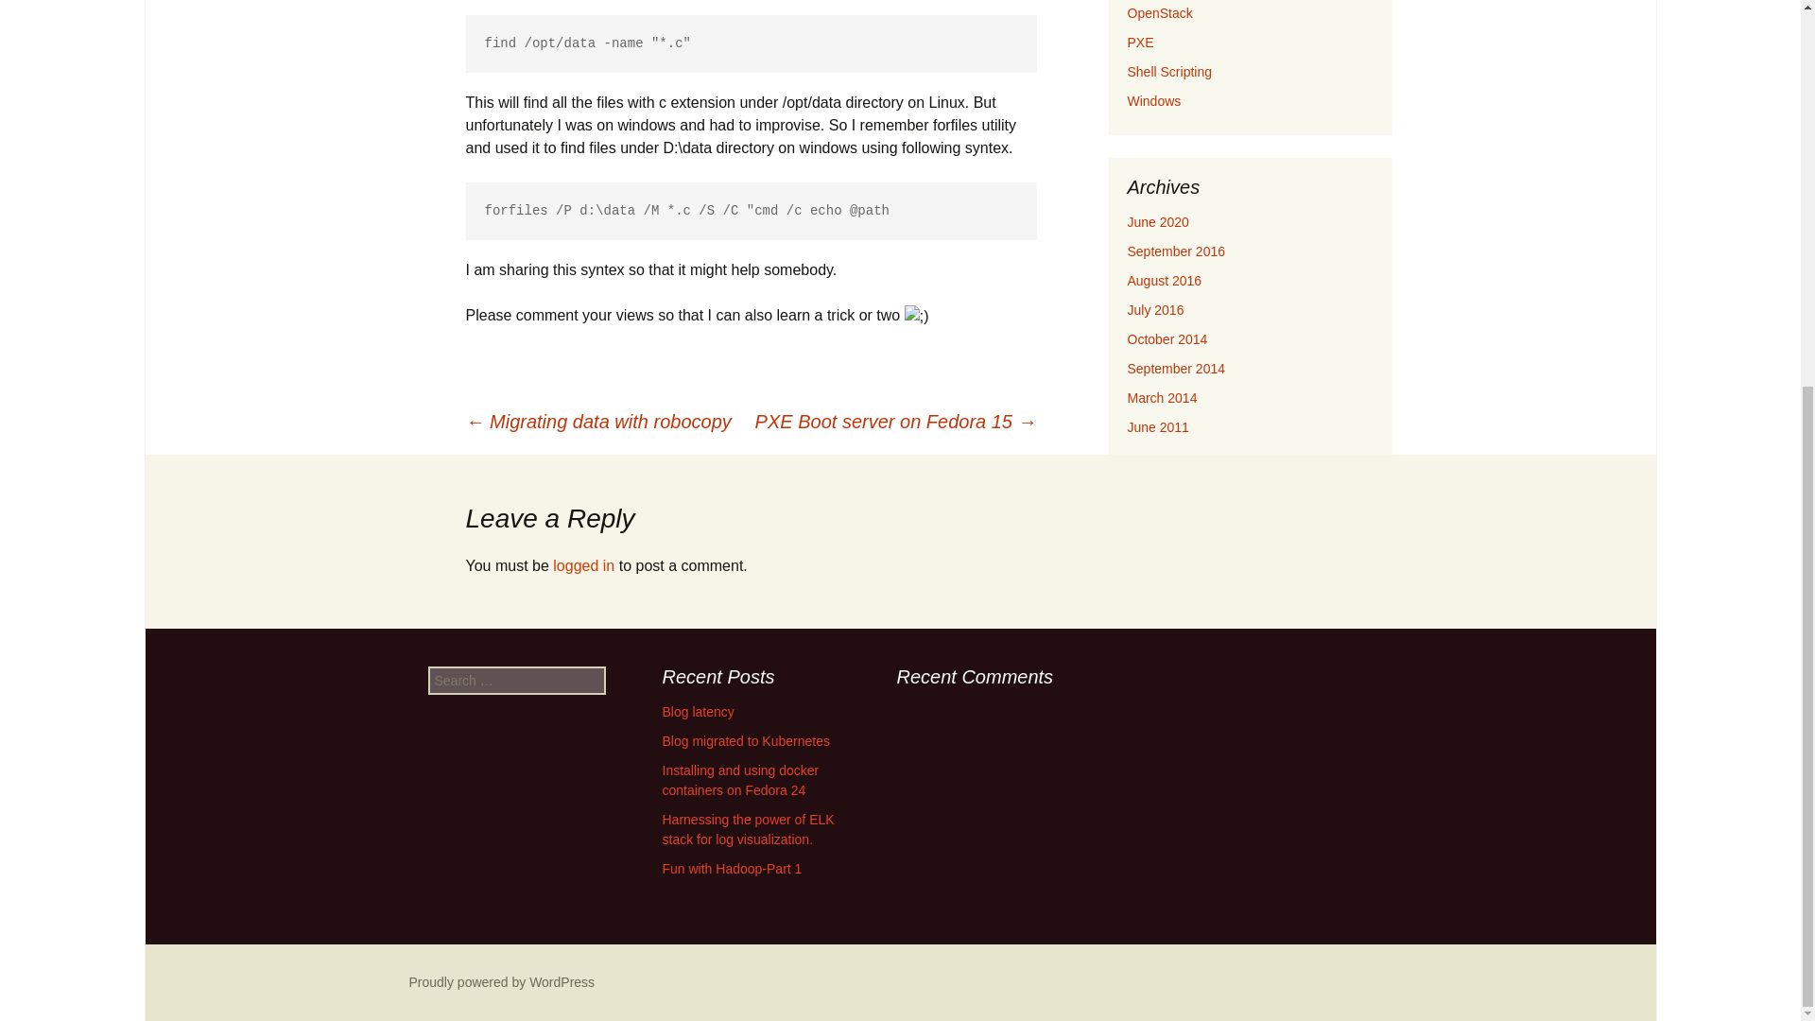 This screenshot has width=1815, height=1021. I want to click on PXE, so click(1140, 42).